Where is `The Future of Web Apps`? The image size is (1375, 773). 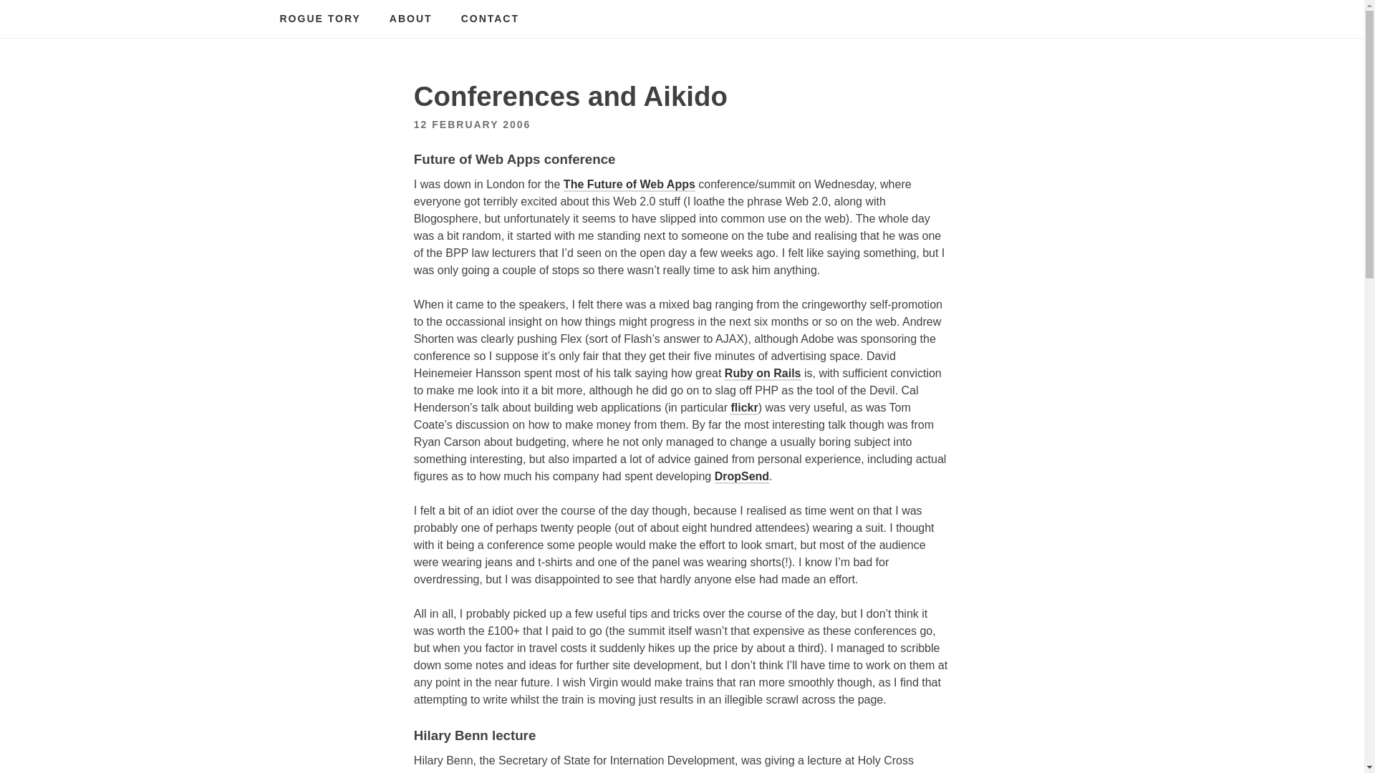
The Future of Web Apps is located at coordinates (629, 185).